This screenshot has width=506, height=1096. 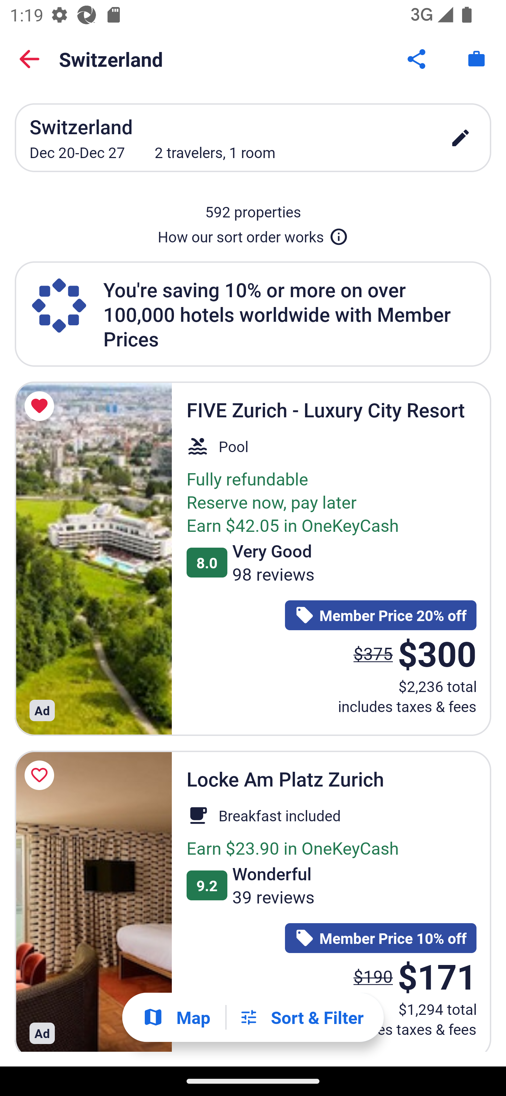 What do you see at coordinates (176, 1017) in the screenshot?
I see `Show map Map Show map Button` at bounding box center [176, 1017].